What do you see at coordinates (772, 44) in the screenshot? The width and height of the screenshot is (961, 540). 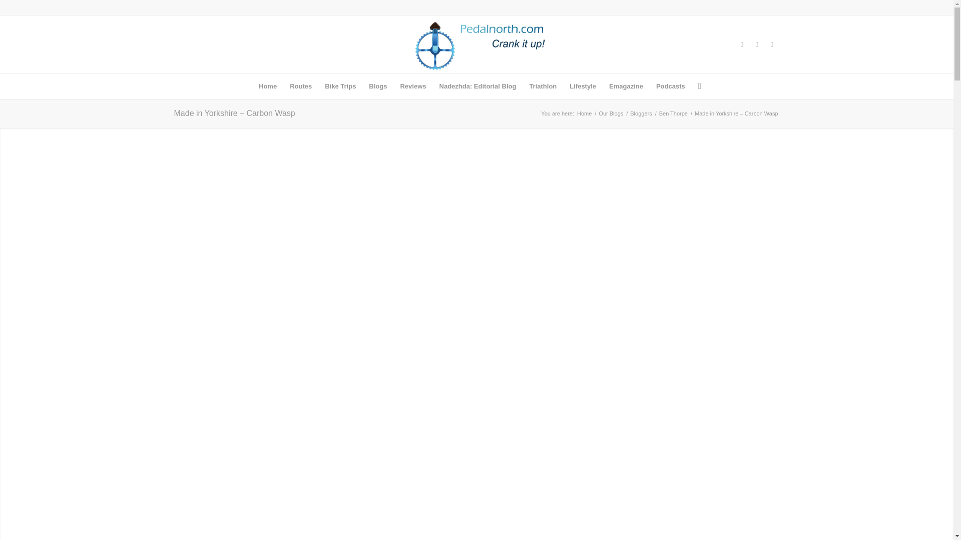 I see `Instagram` at bounding box center [772, 44].